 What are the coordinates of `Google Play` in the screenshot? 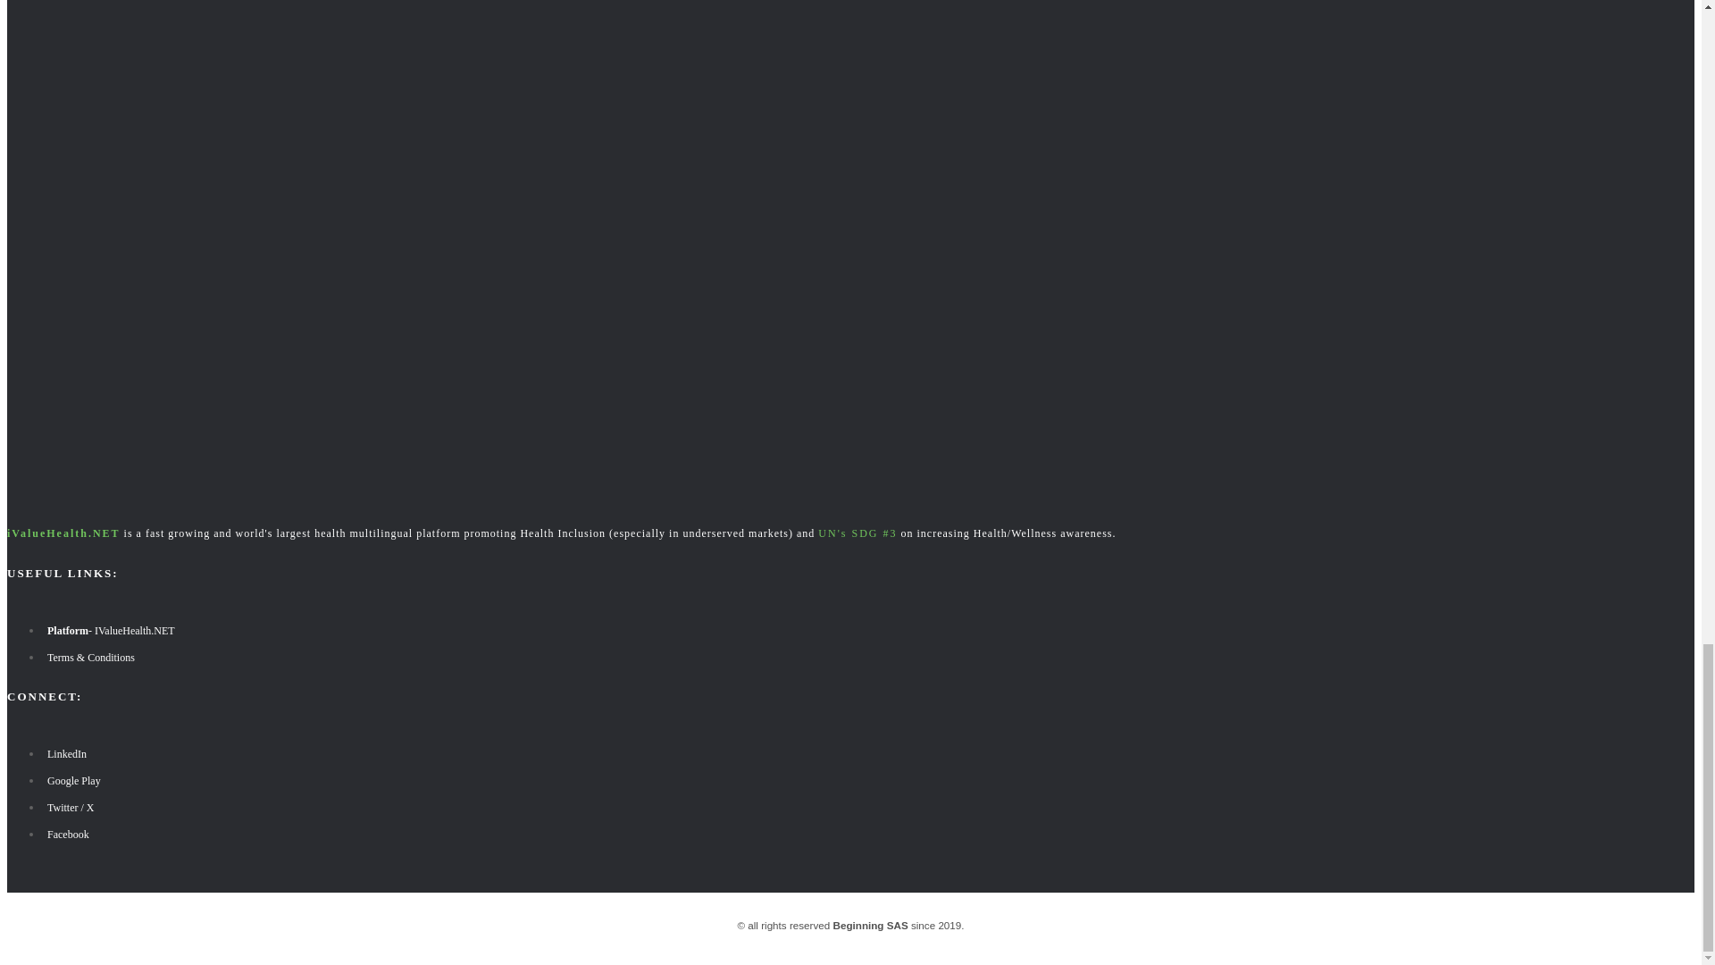 It's located at (71, 781).